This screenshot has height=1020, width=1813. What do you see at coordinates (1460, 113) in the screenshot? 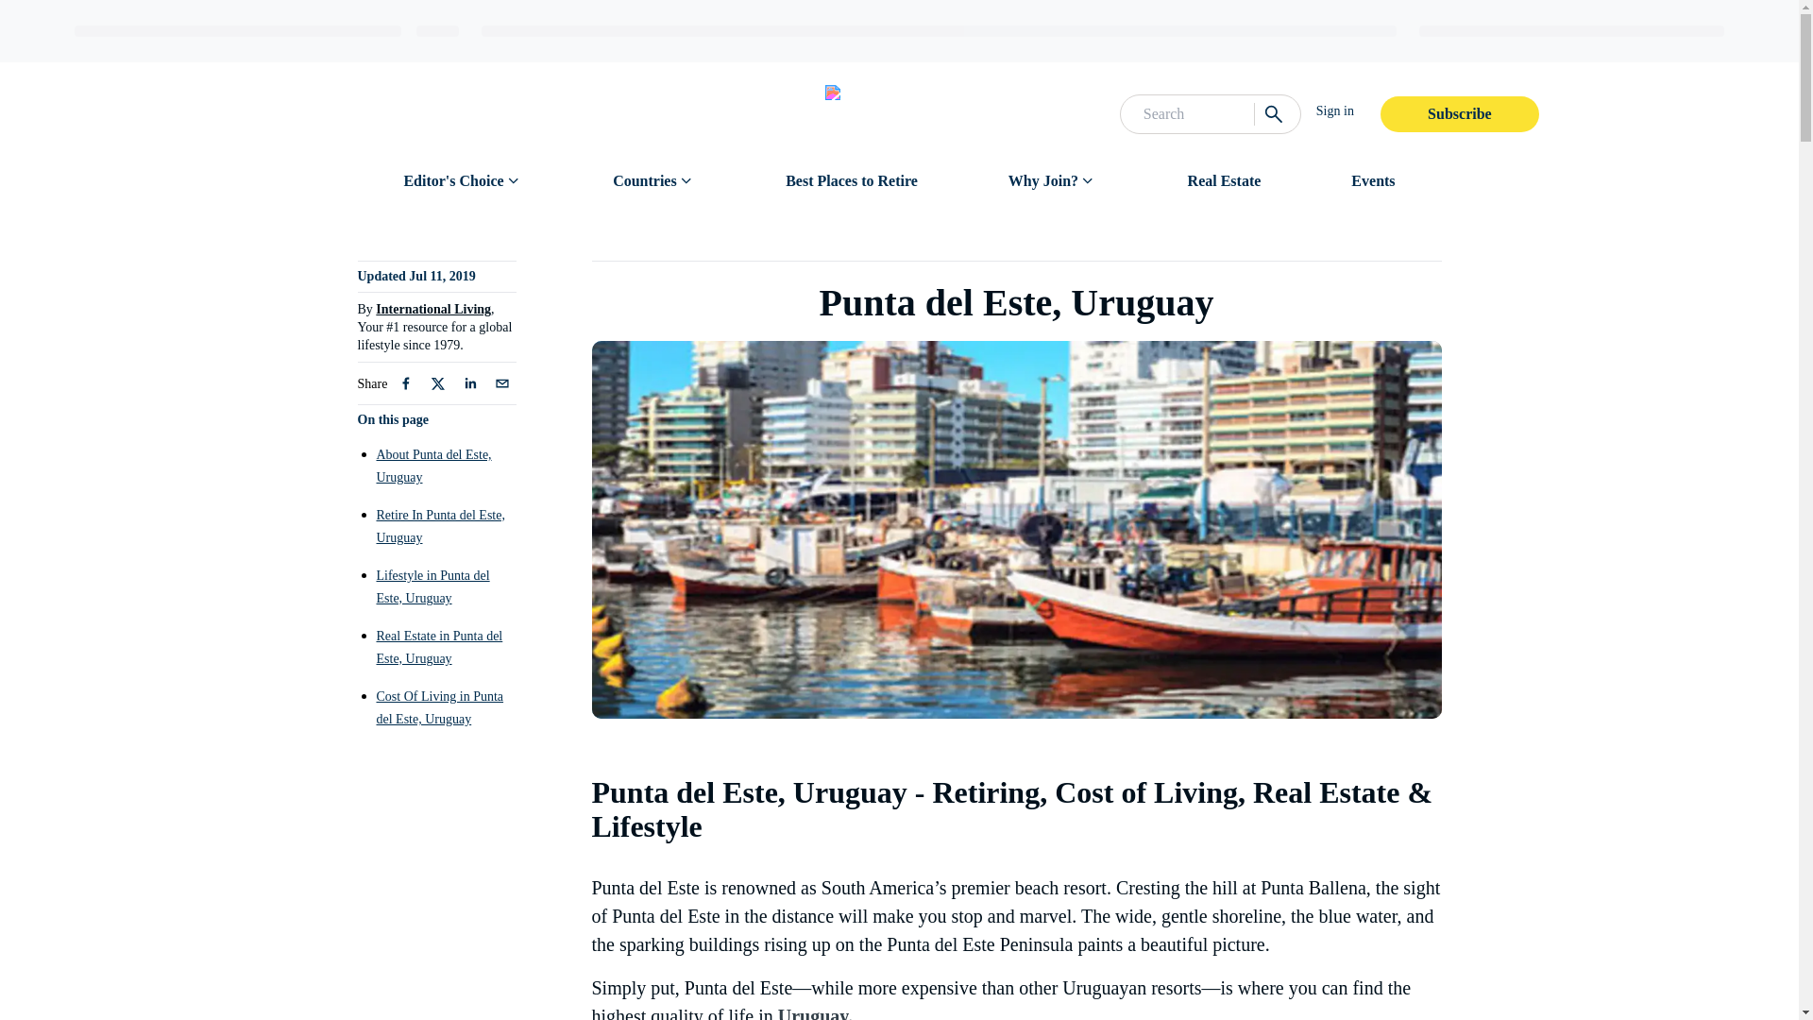
I see `Subscribe` at bounding box center [1460, 113].